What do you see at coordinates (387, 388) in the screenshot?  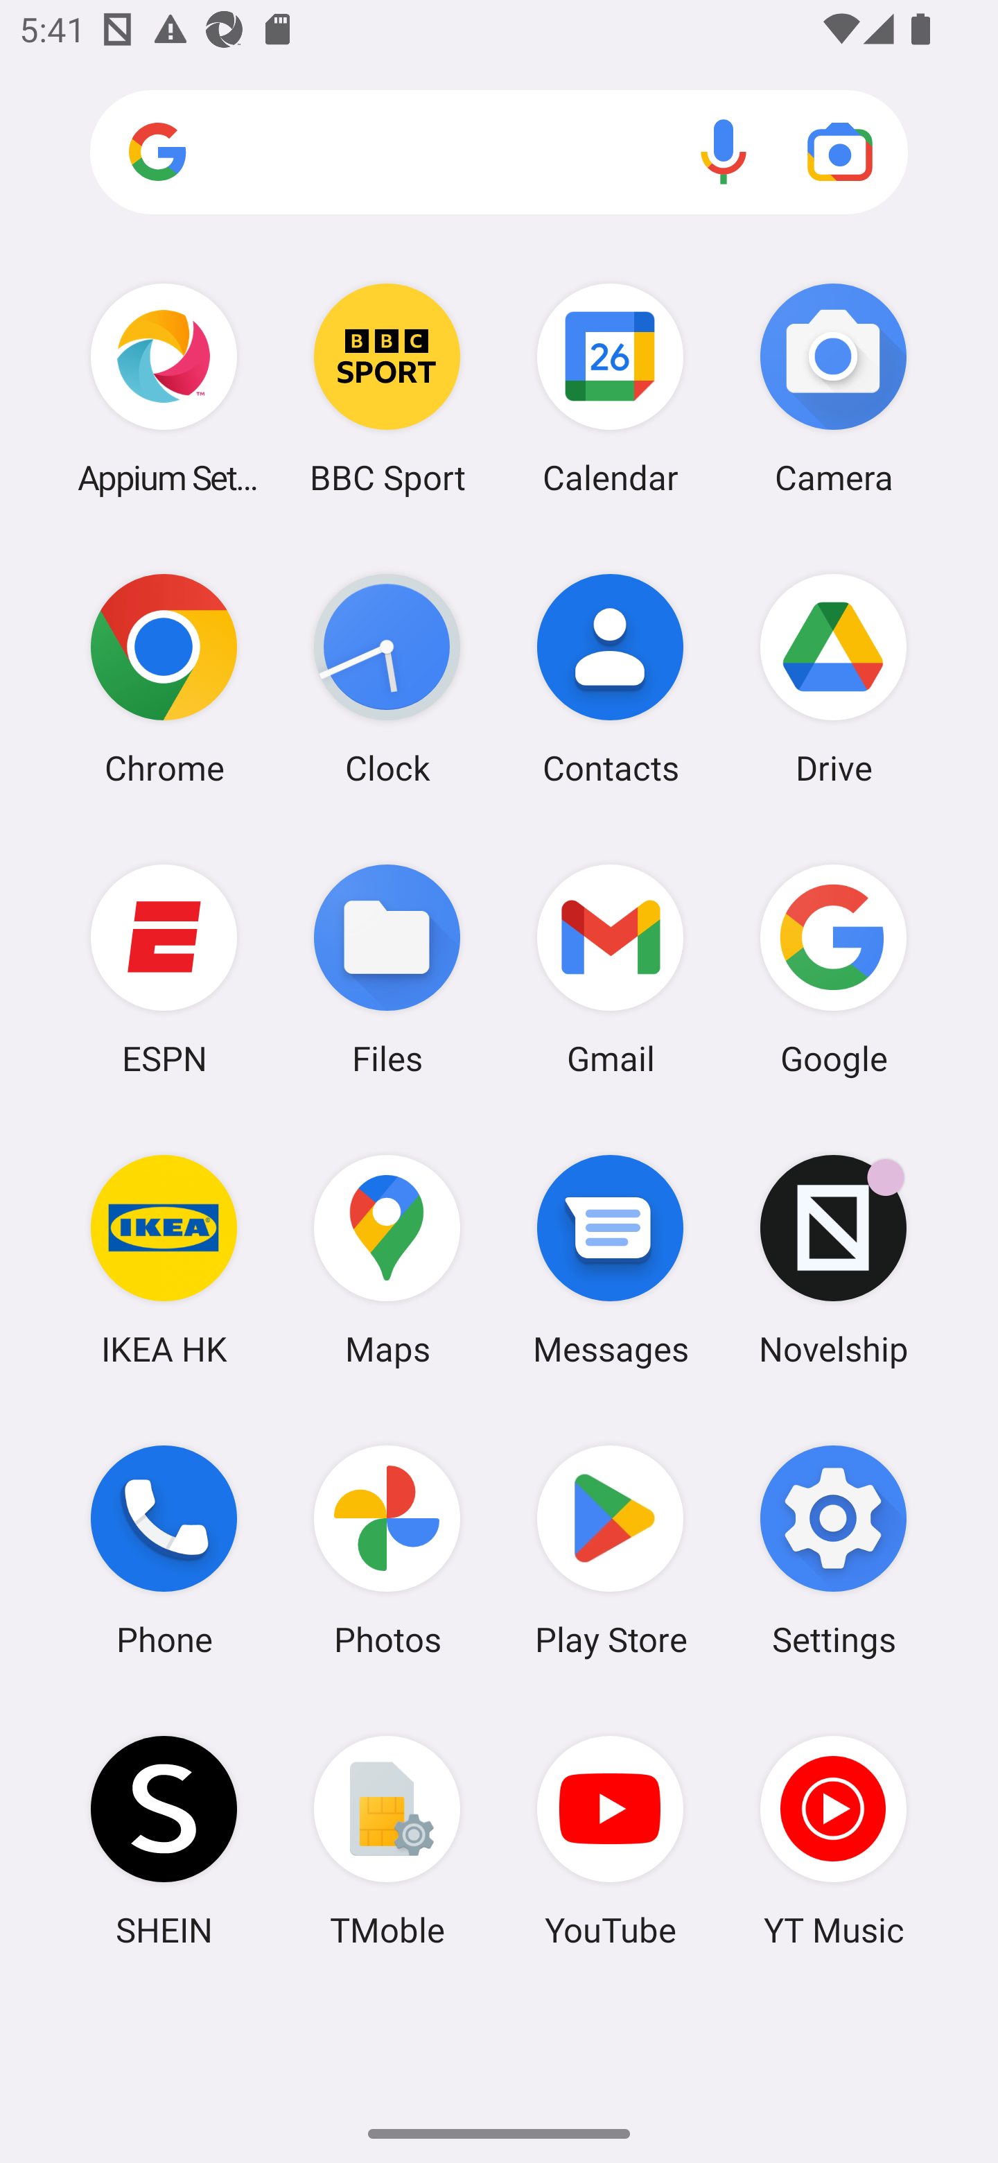 I see `BBC Sport` at bounding box center [387, 388].